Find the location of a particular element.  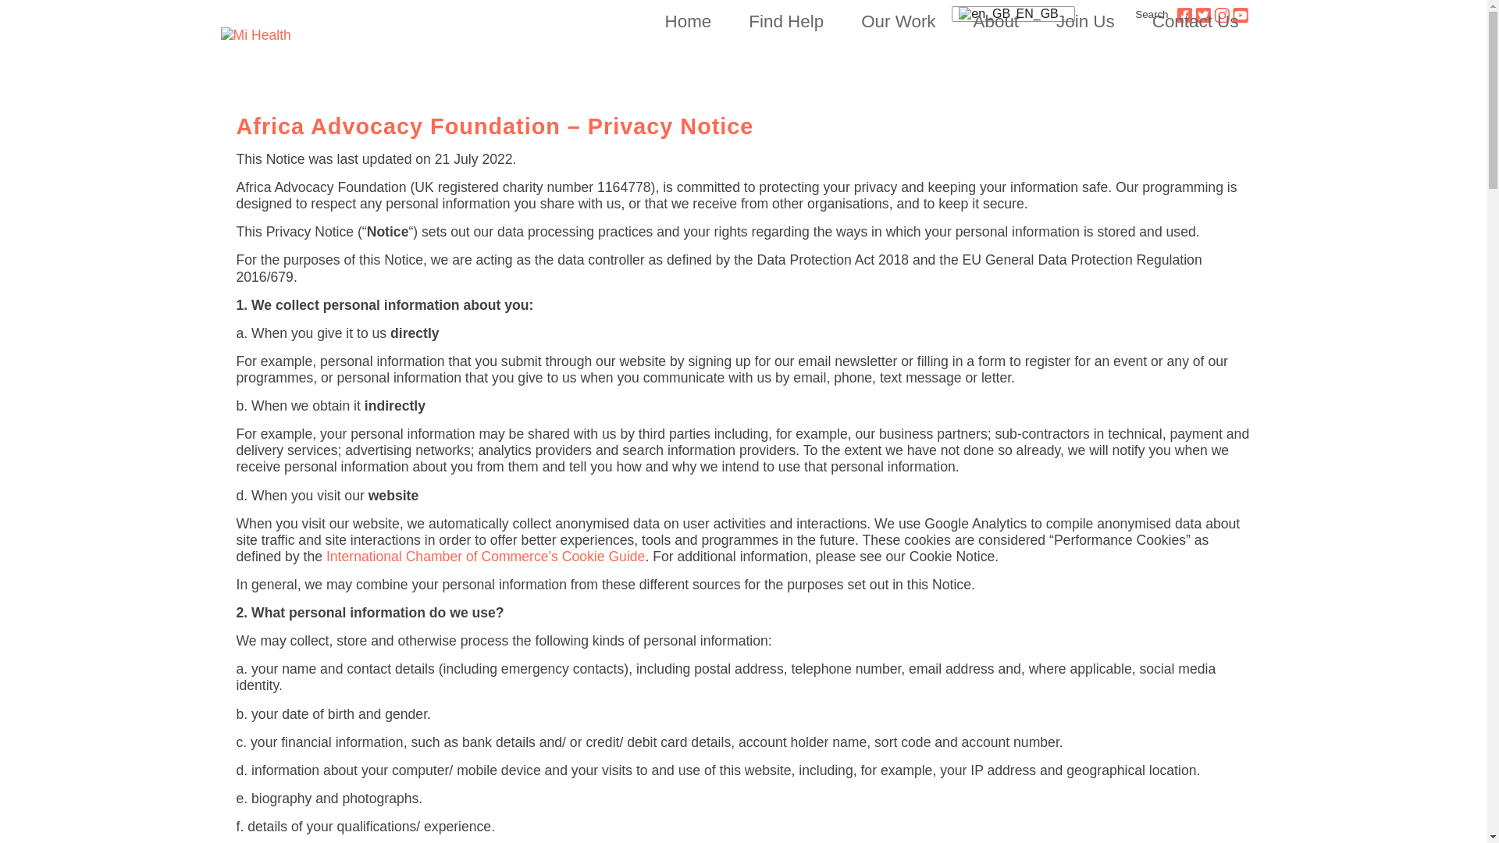

Home is located at coordinates (682, 22).